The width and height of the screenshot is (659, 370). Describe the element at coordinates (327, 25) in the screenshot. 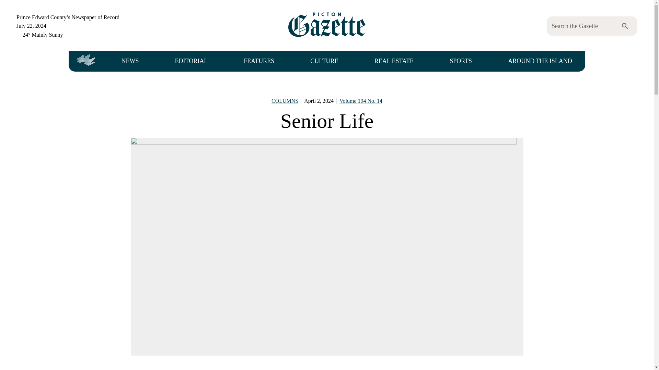

I see `The Picton Gazette` at that location.